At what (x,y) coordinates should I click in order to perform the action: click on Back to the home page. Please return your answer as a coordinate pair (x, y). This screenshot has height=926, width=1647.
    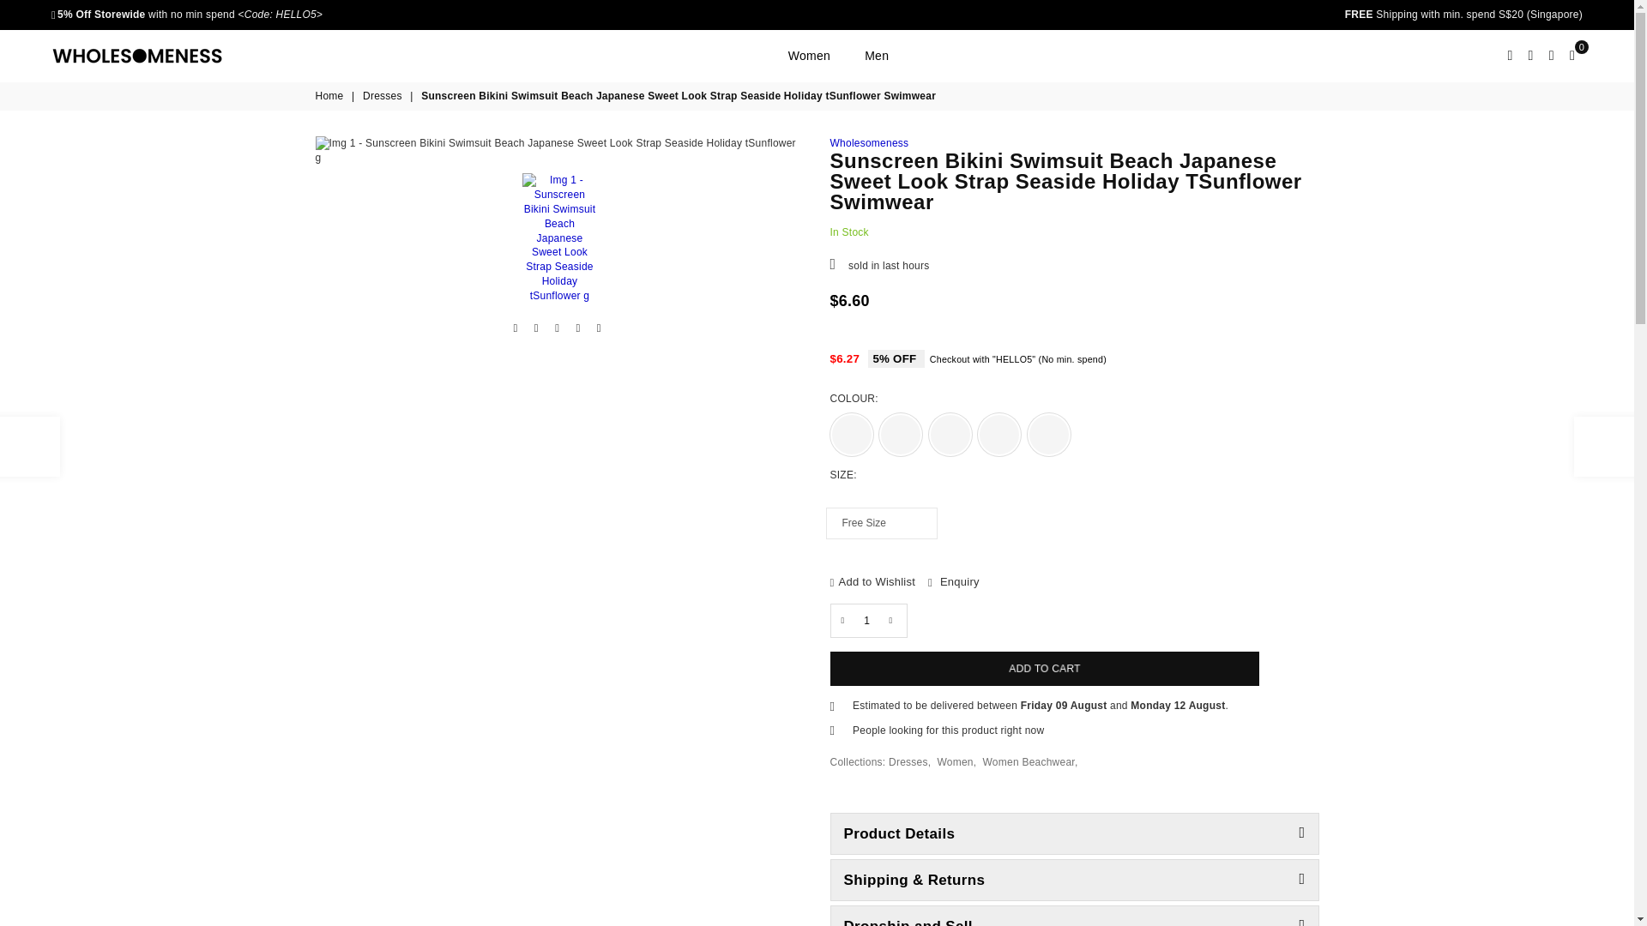
    Looking at the image, I should click on (331, 96).